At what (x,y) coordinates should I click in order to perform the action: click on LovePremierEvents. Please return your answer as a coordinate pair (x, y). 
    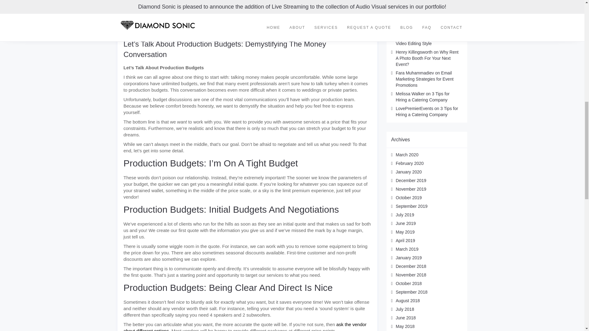
    Looking at the image, I should click on (414, 108).